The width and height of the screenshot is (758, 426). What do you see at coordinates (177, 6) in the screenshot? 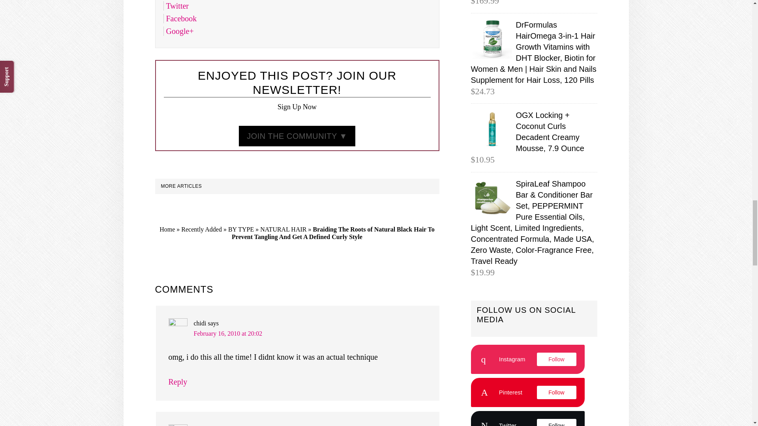
I see `Follow Alma Ruddock on Twitter` at bounding box center [177, 6].